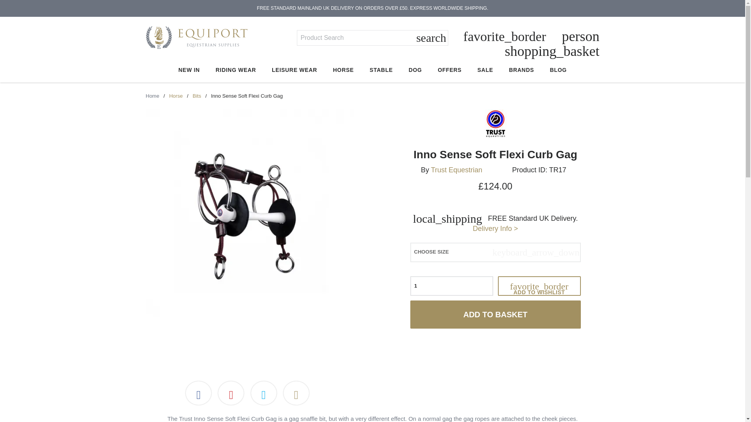  What do you see at coordinates (456, 170) in the screenshot?
I see `Trust Equestrian` at bounding box center [456, 170].